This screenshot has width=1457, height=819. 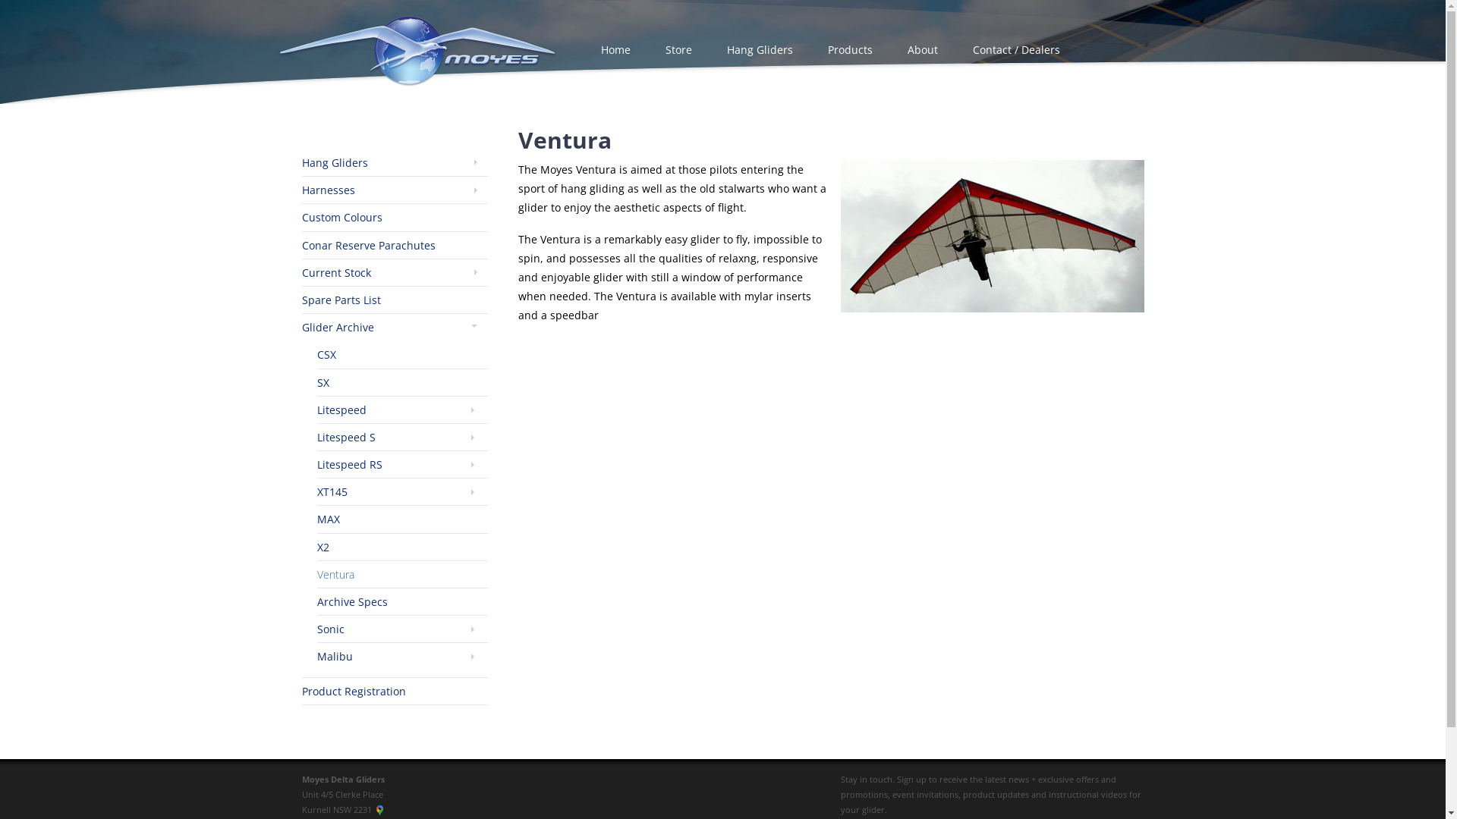 What do you see at coordinates (759, 49) in the screenshot?
I see `Hang Gliders` at bounding box center [759, 49].